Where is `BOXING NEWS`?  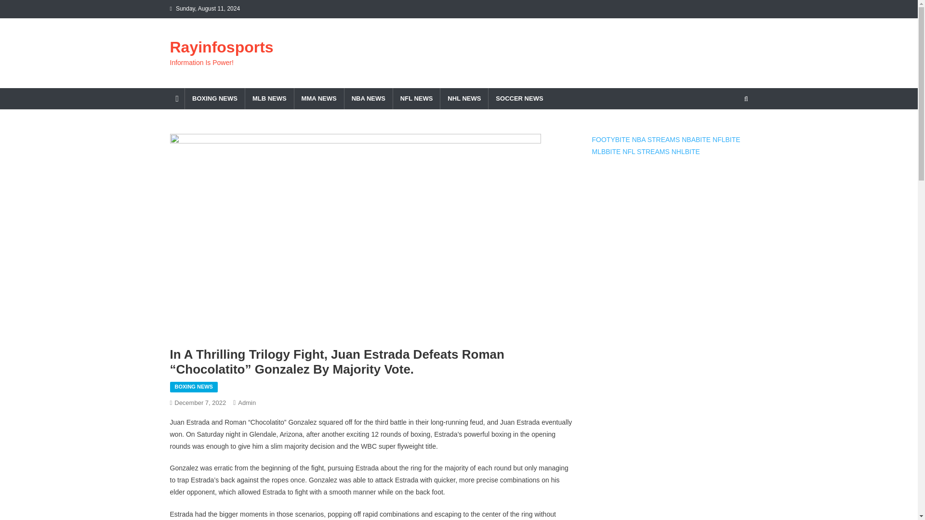
BOXING NEWS is located at coordinates (193, 387).